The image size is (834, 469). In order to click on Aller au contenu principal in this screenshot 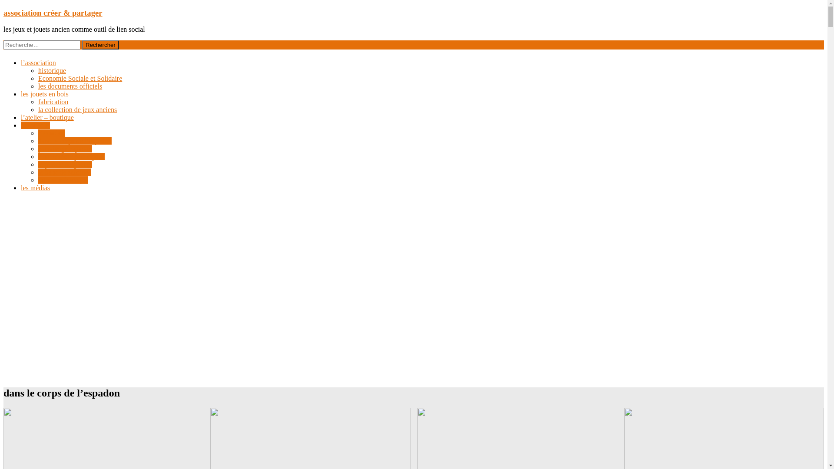, I will do `click(3, 8)`.